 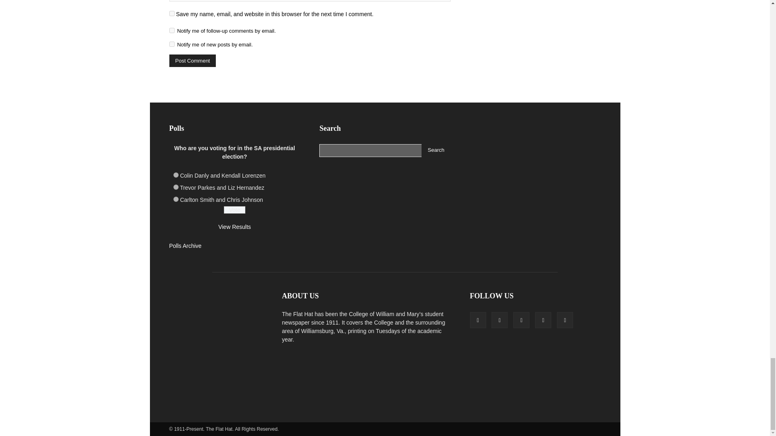 What do you see at coordinates (171, 13) in the screenshot?
I see `yes` at bounding box center [171, 13].